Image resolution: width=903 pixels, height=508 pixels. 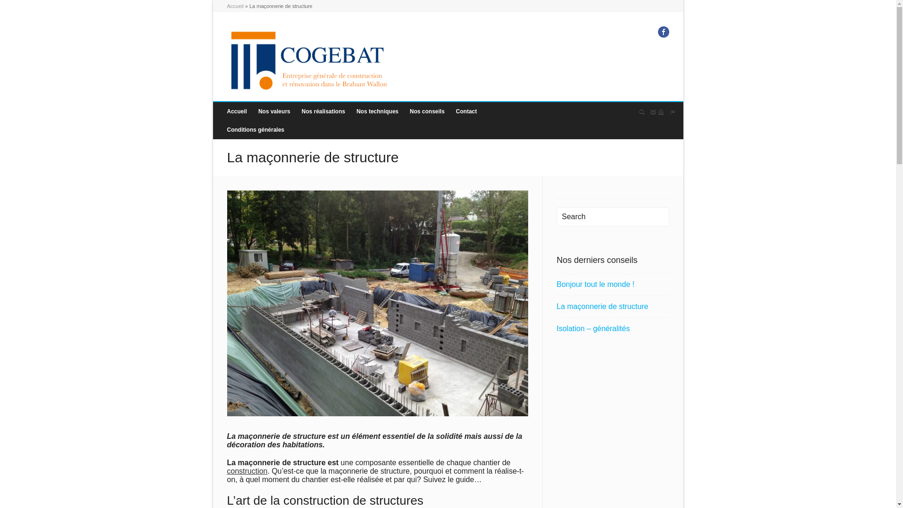 What do you see at coordinates (663, 32) in the screenshot?
I see `Facebook` at bounding box center [663, 32].